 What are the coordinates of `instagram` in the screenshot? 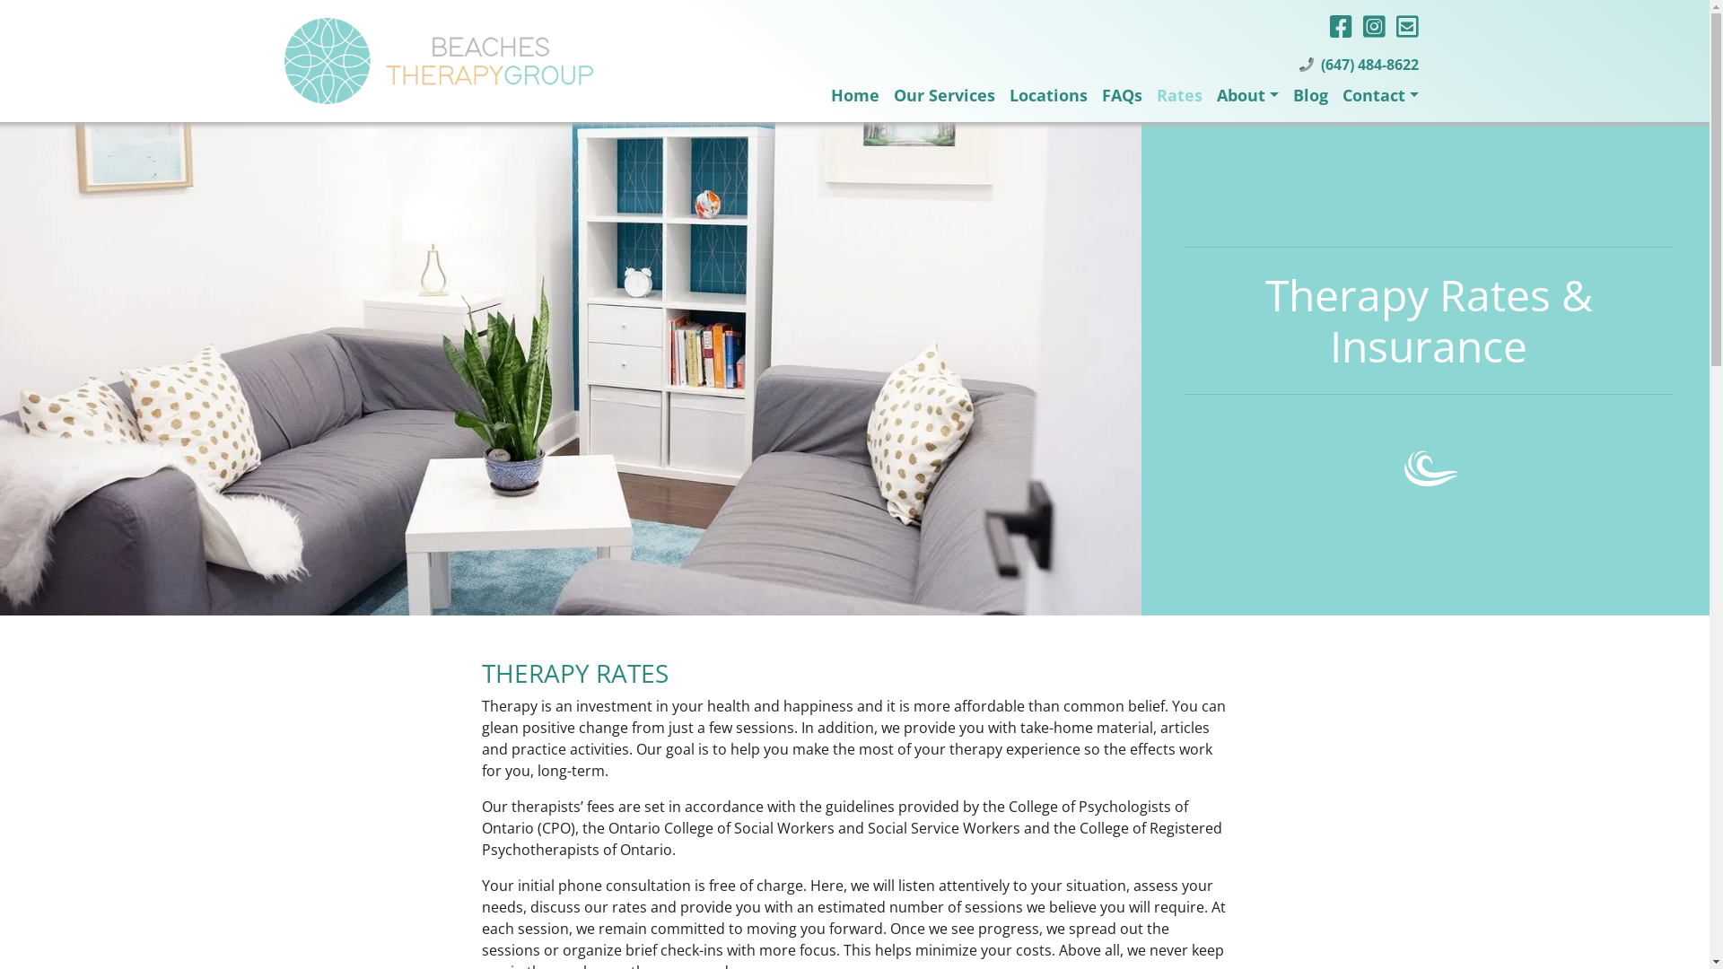 It's located at (1373, 26).